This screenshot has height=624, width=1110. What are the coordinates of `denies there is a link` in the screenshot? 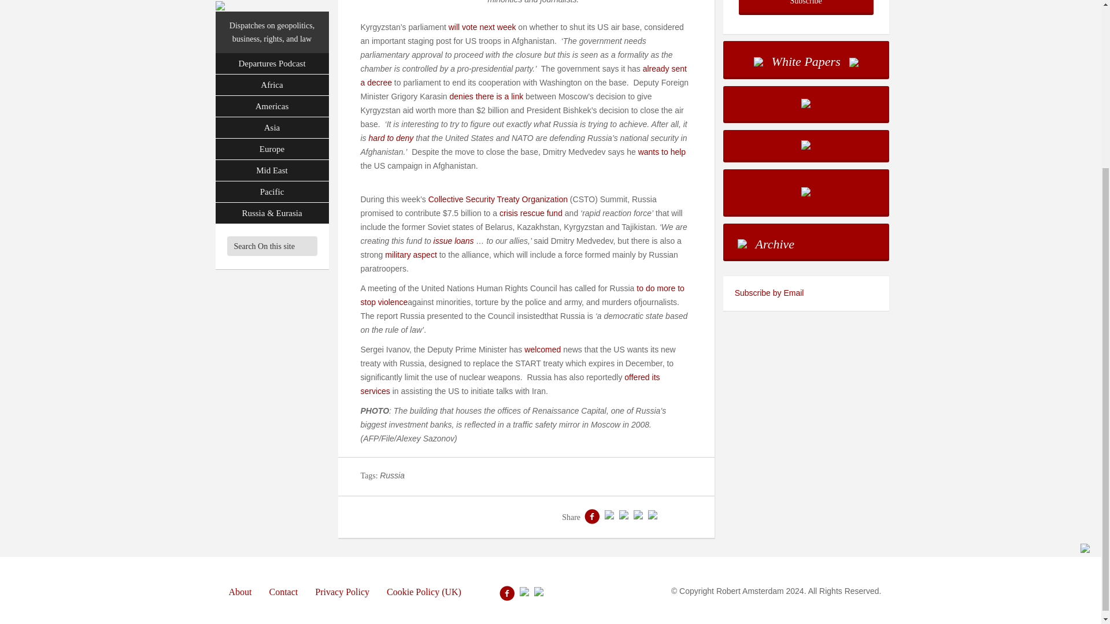 It's located at (487, 96).